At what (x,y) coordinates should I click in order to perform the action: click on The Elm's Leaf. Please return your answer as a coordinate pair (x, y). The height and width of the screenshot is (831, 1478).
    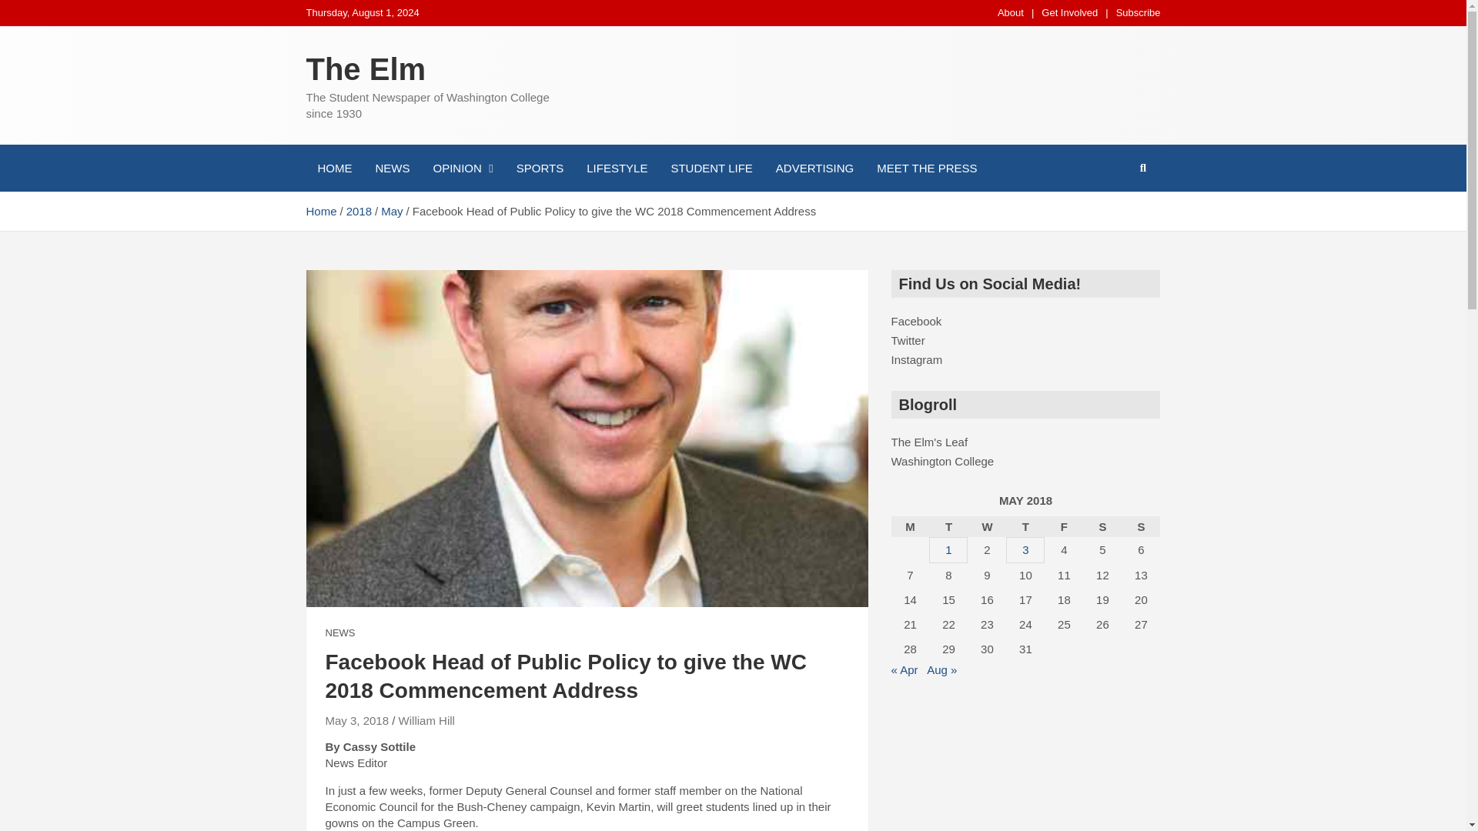
    Looking at the image, I should click on (929, 442).